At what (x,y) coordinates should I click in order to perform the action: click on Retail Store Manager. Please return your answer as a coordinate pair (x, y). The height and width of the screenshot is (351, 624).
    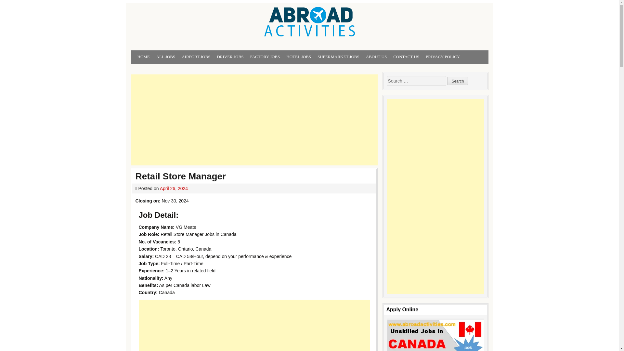
    Looking at the image, I should click on (181, 176).